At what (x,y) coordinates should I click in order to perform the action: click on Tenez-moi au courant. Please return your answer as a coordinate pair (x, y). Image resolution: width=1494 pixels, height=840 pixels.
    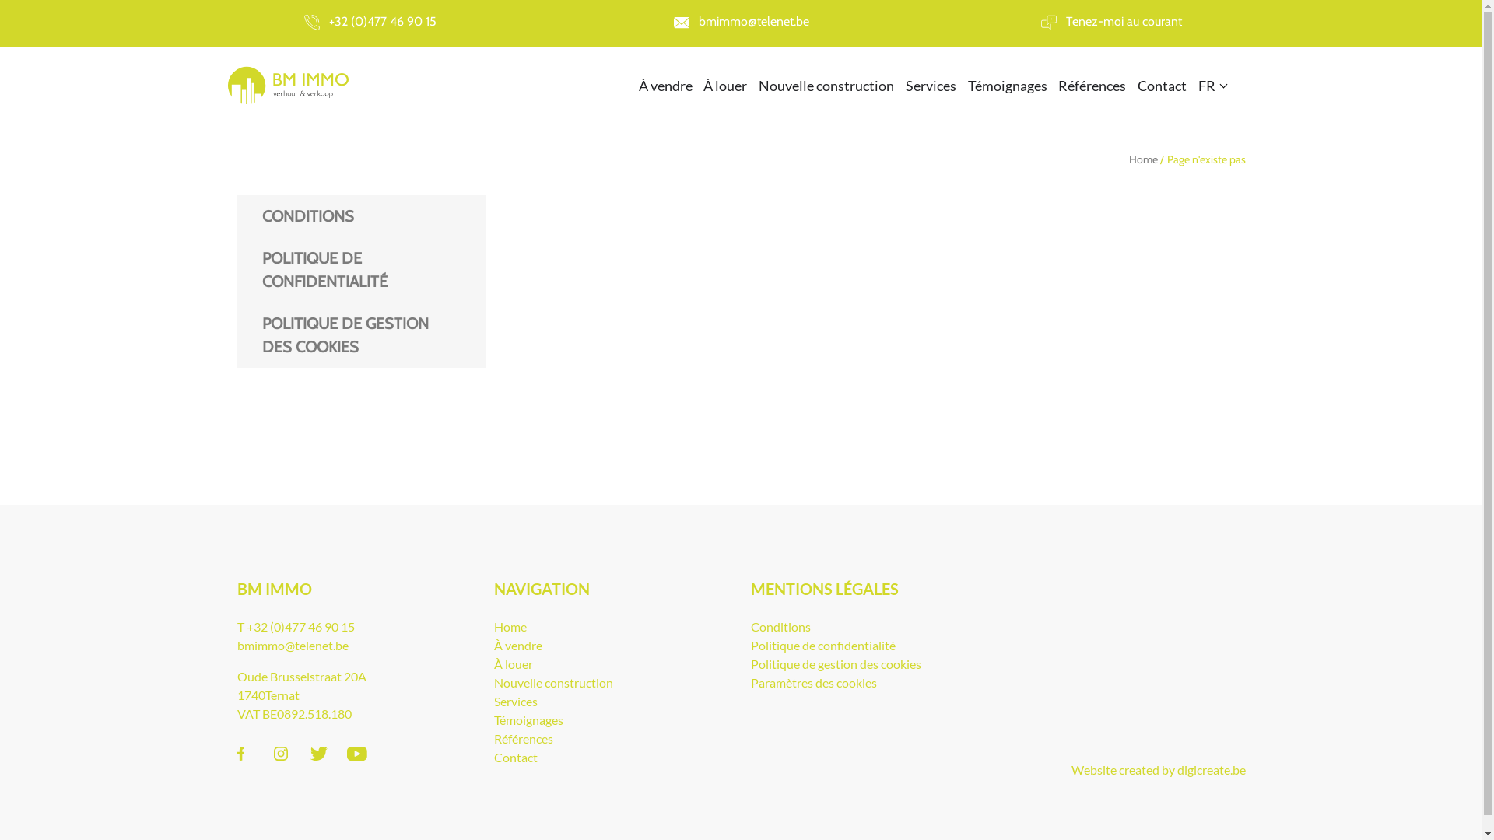
    Looking at the image, I should click on (1112, 22).